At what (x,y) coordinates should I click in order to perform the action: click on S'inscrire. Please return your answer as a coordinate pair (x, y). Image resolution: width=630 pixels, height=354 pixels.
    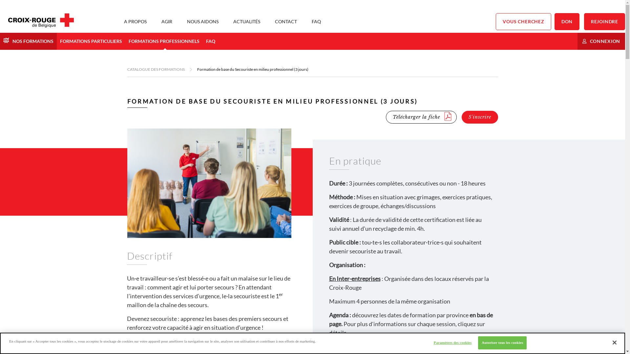
    Looking at the image, I should click on (480, 117).